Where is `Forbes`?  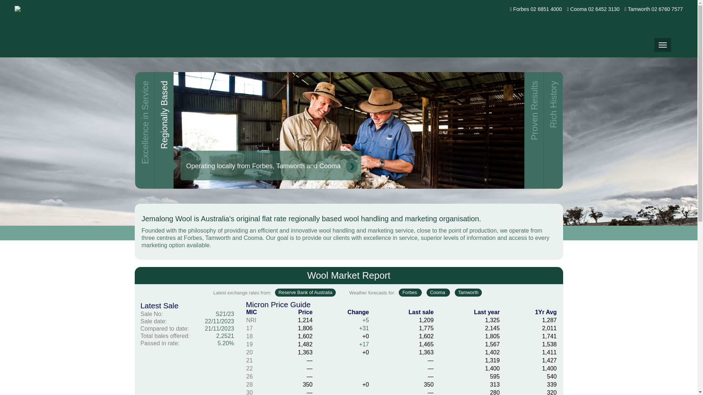
Forbes is located at coordinates (410, 293).